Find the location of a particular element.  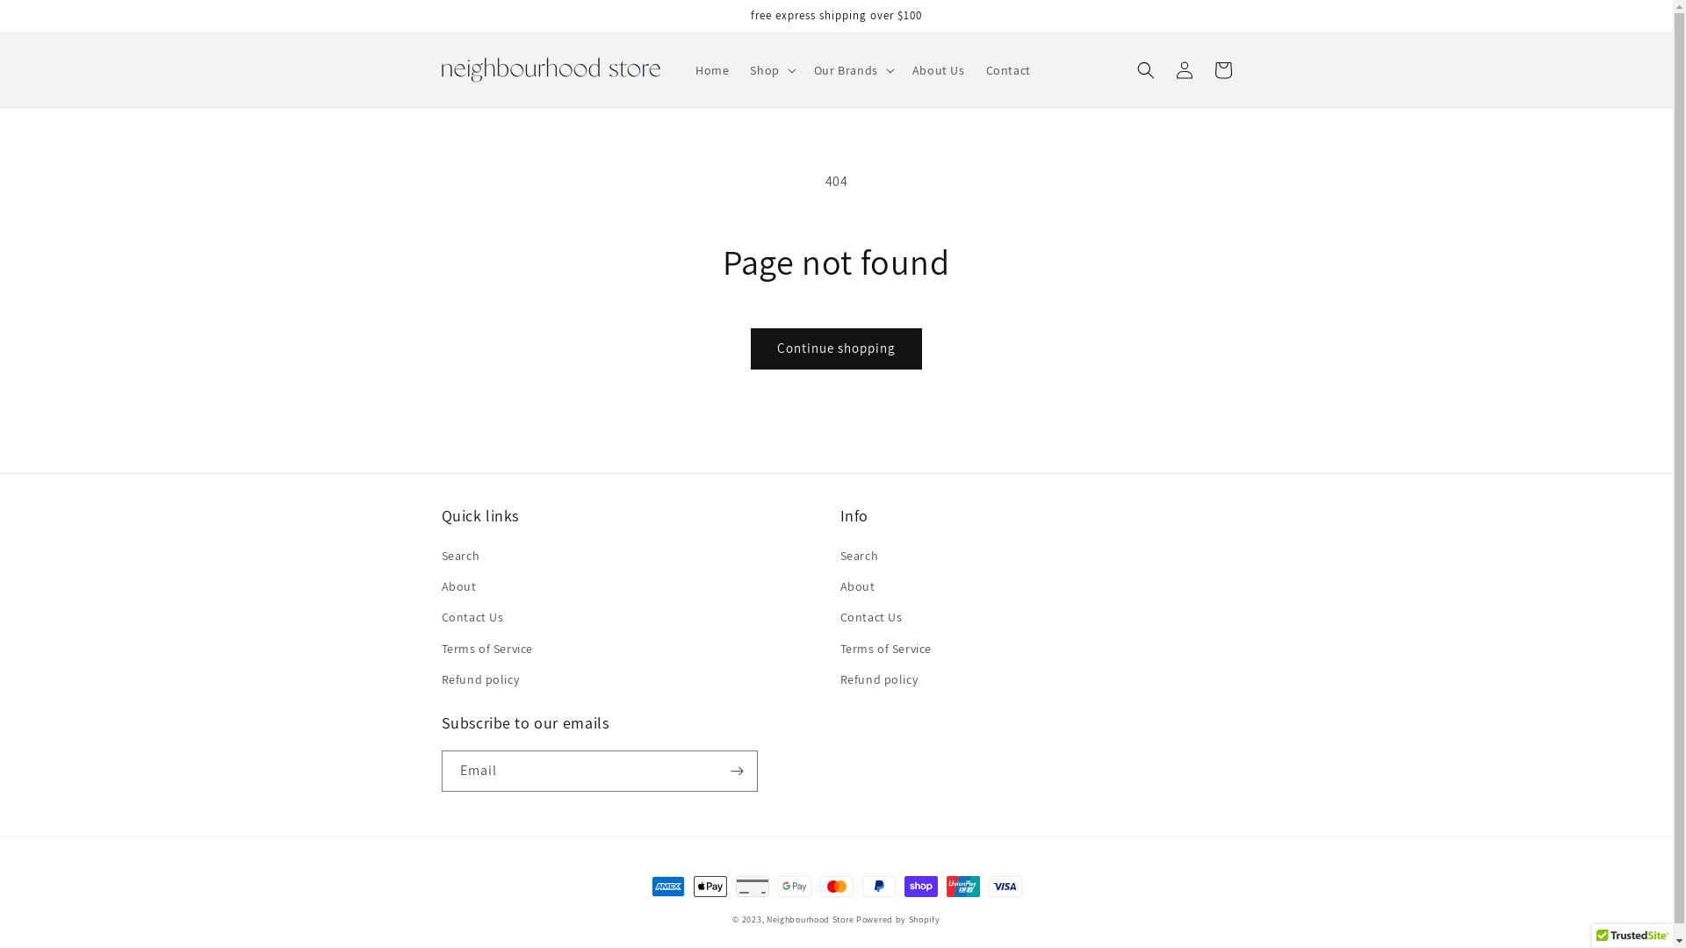

Home is located at coordinates (712, 70).